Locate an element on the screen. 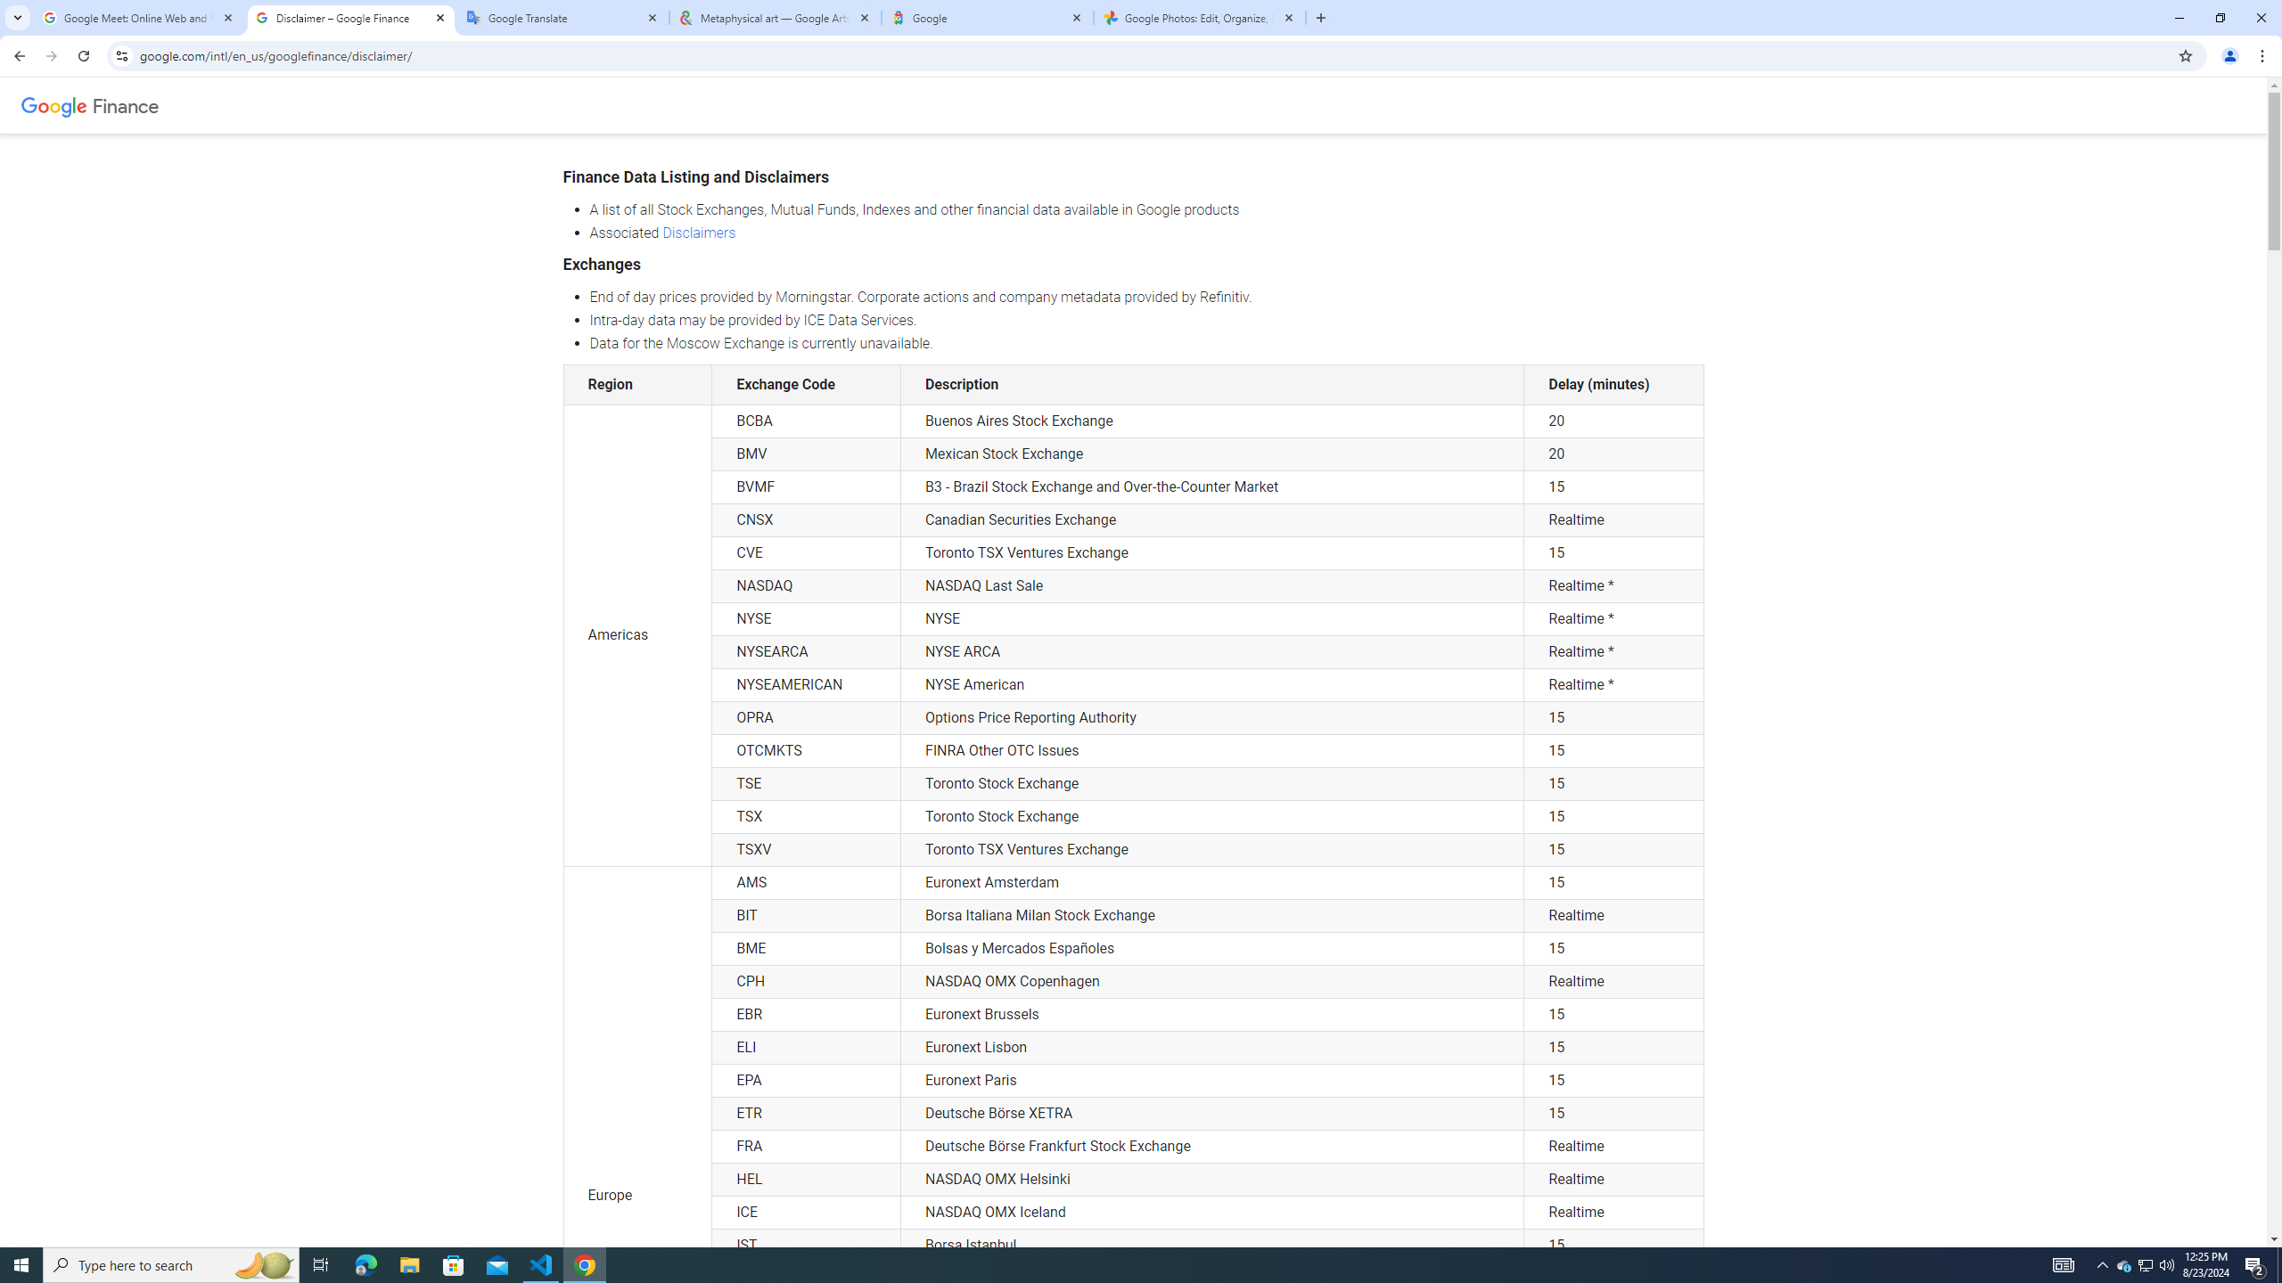 The image size is (2282, 1283). NASDAQ is located at coordinates (806, 586).